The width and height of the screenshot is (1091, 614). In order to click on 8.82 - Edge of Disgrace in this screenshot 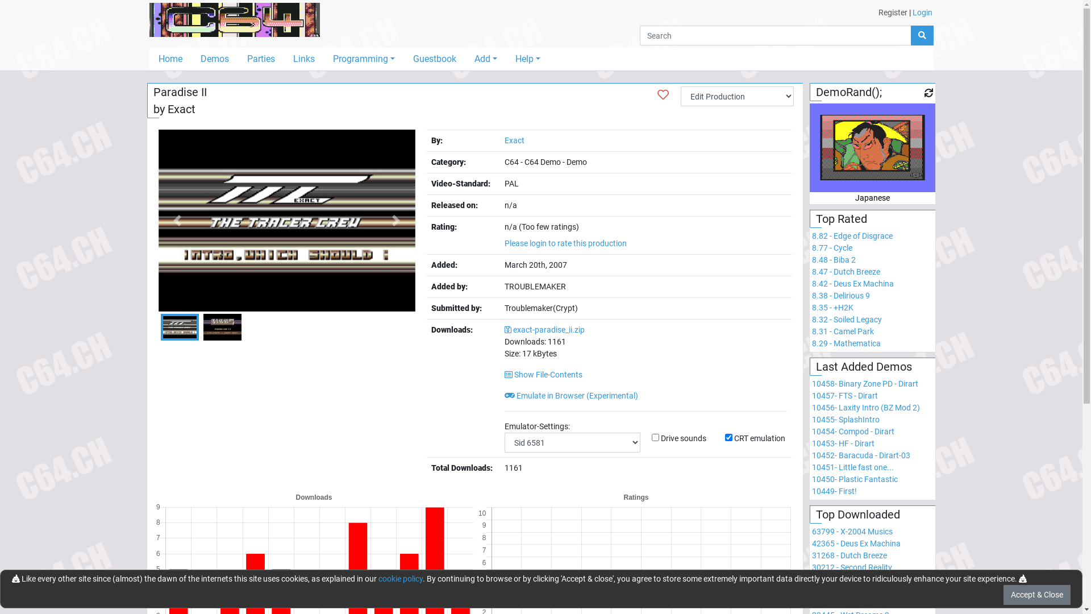, I will do `click(852, 236)`.